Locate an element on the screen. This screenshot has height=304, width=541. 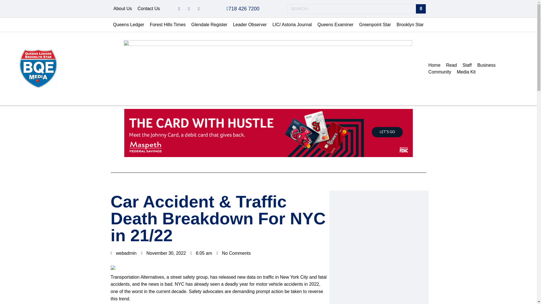
Leader Observer is located at coordinates (250, 25).